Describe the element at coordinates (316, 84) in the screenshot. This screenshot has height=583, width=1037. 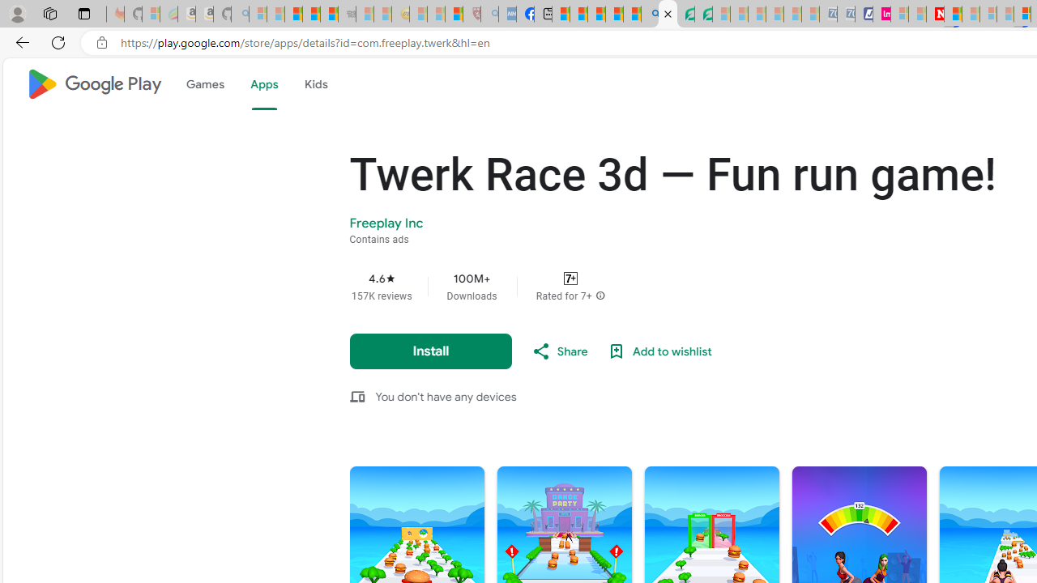
I see `Kids` at that location.